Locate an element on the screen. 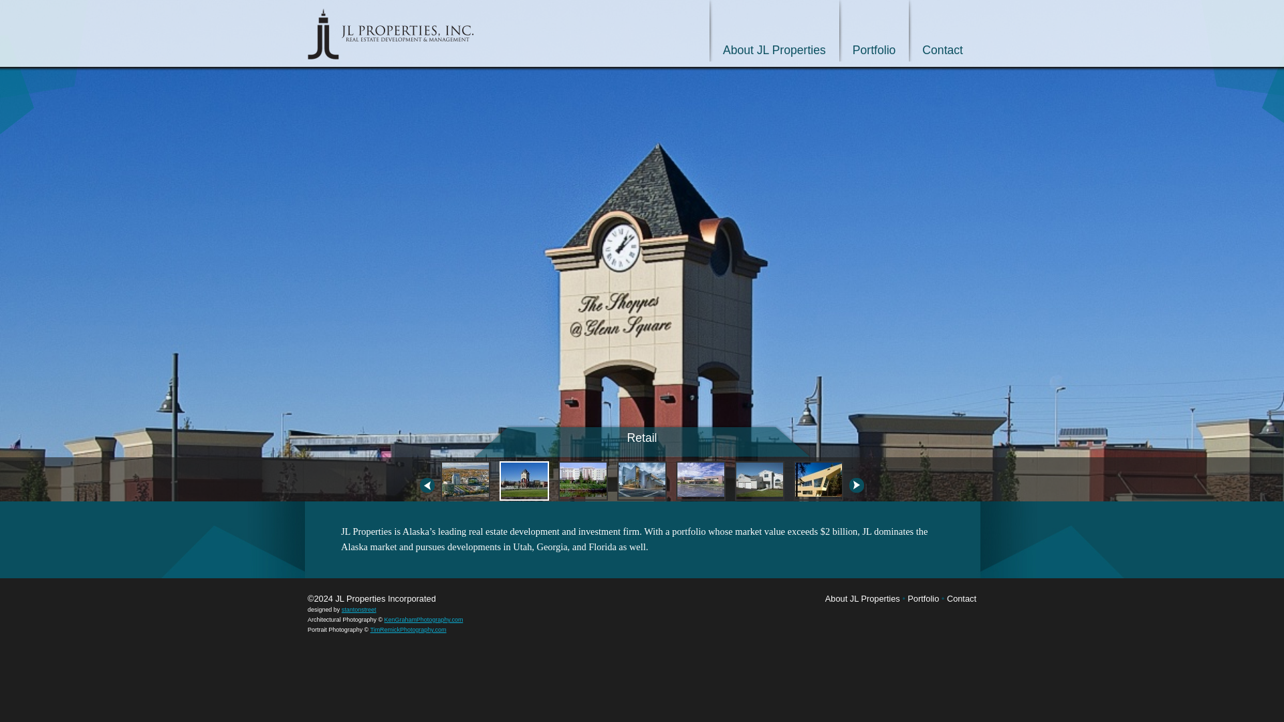 This screenshot has height=722, width=1284. Retail: The Shops at O'Malley Center is located at coordinates (524, 481).